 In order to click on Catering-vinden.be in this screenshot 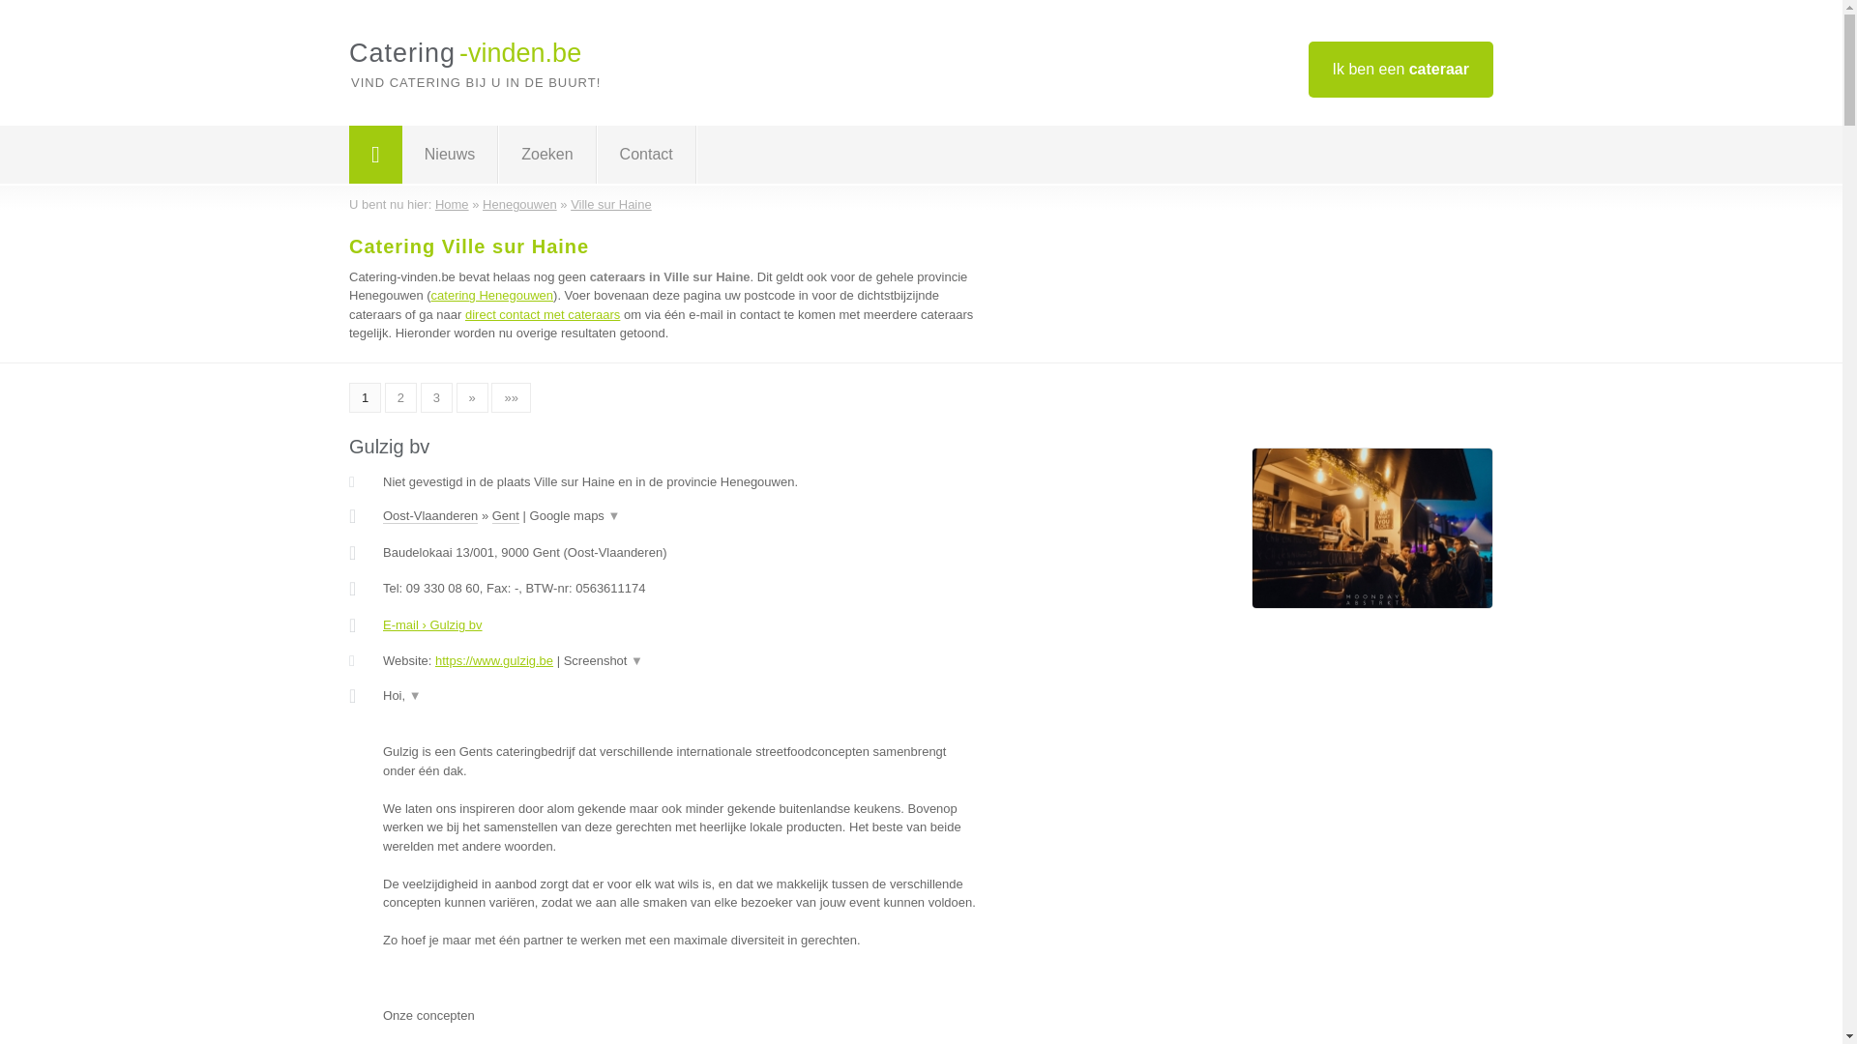, I will do `click(465, 54)`.